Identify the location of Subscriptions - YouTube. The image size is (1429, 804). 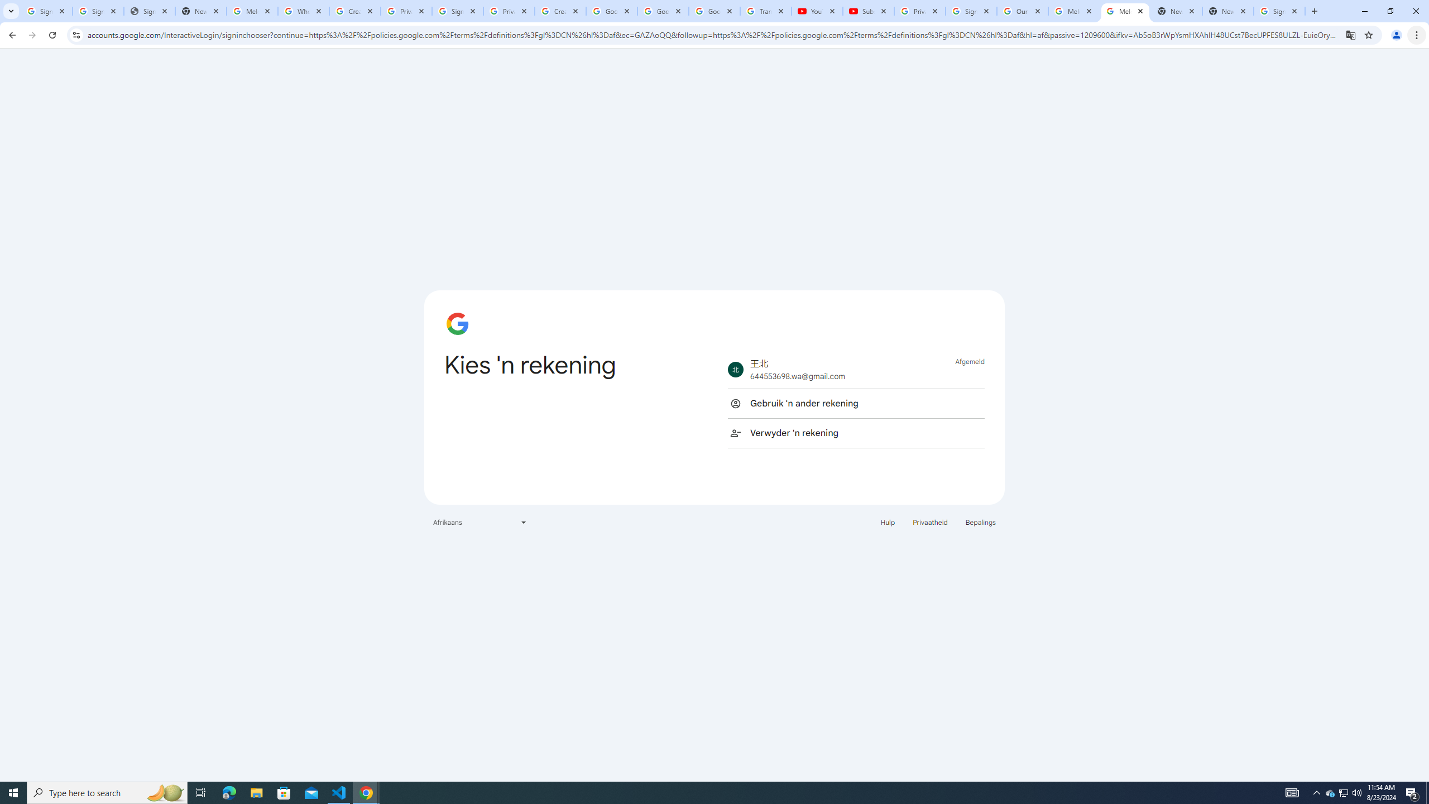
(868, 11).